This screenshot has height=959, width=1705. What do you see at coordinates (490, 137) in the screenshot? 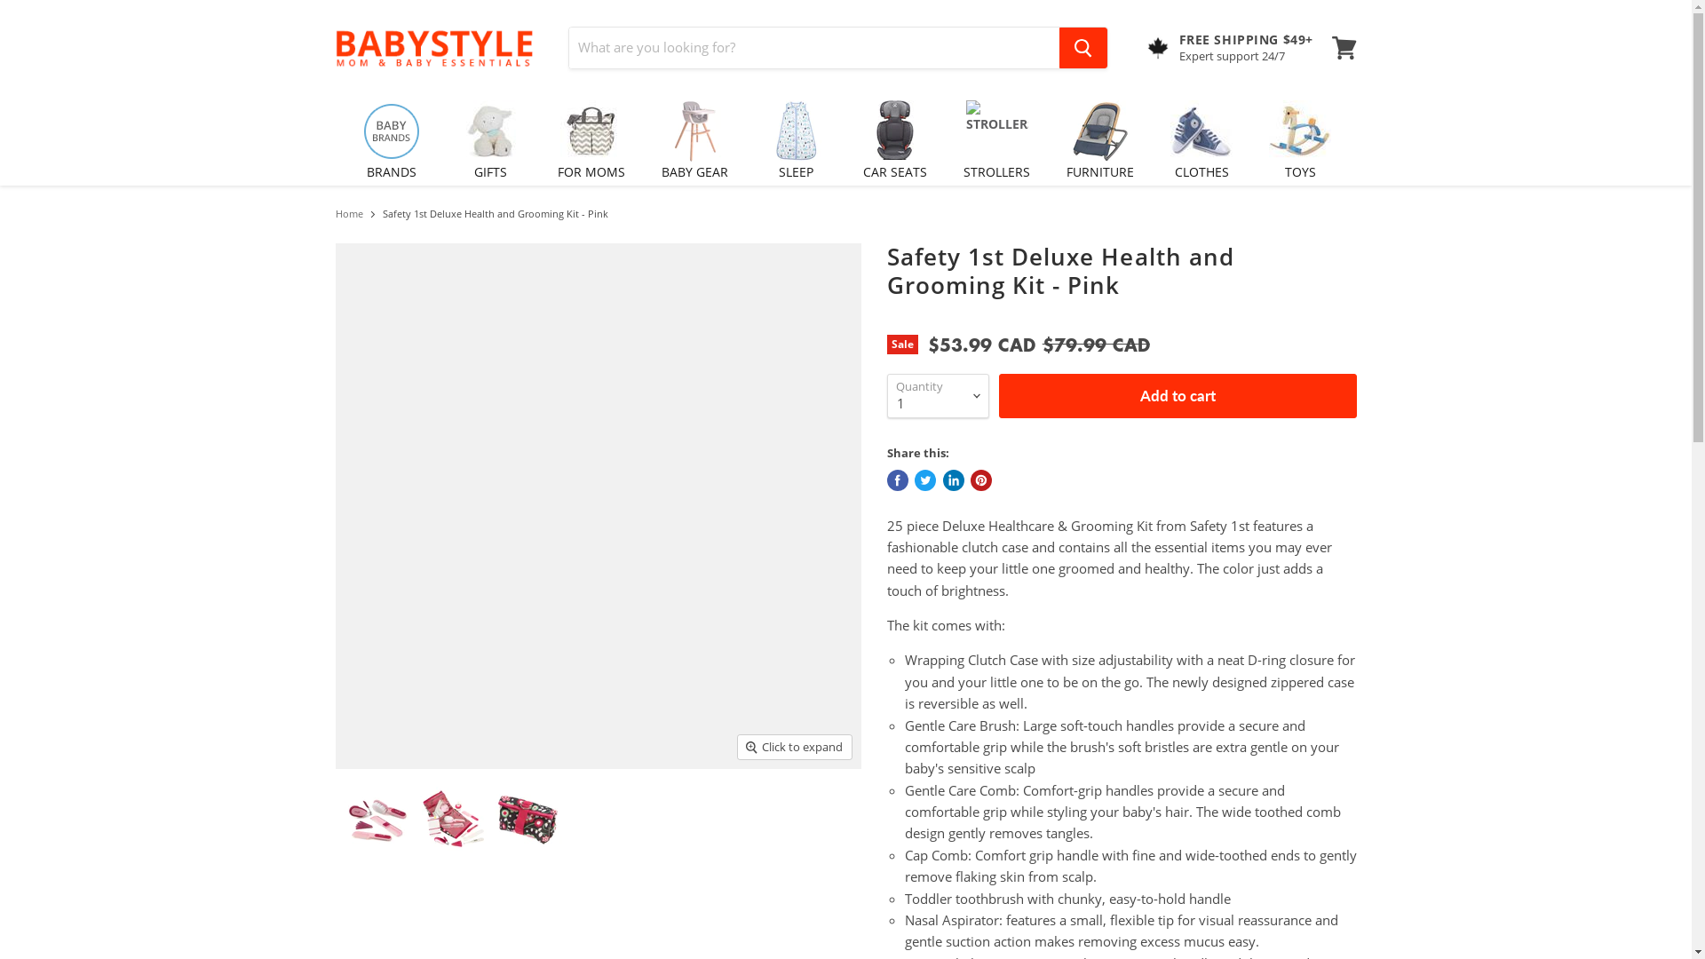
I see `GIFTS` at bounding box center [490, 137].